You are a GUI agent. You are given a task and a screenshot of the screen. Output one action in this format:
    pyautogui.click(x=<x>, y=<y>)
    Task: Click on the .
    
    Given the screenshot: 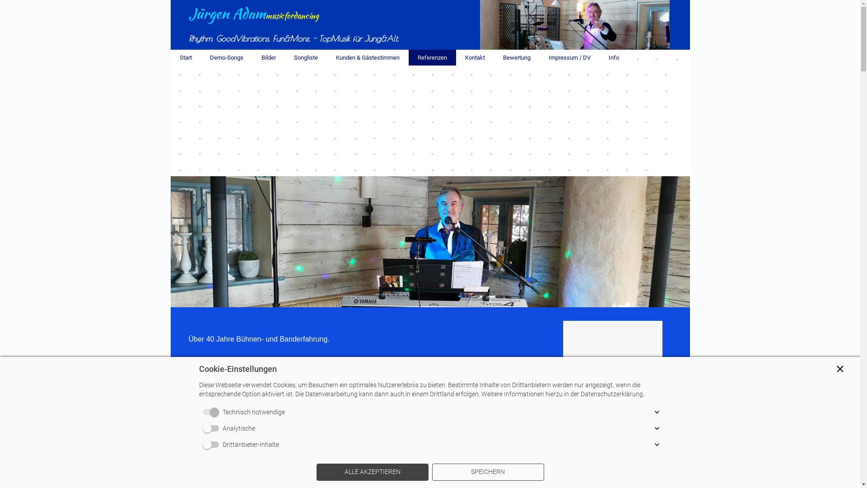 What is the action you would take?
    pyautogui.click(x=336, y=89)
    